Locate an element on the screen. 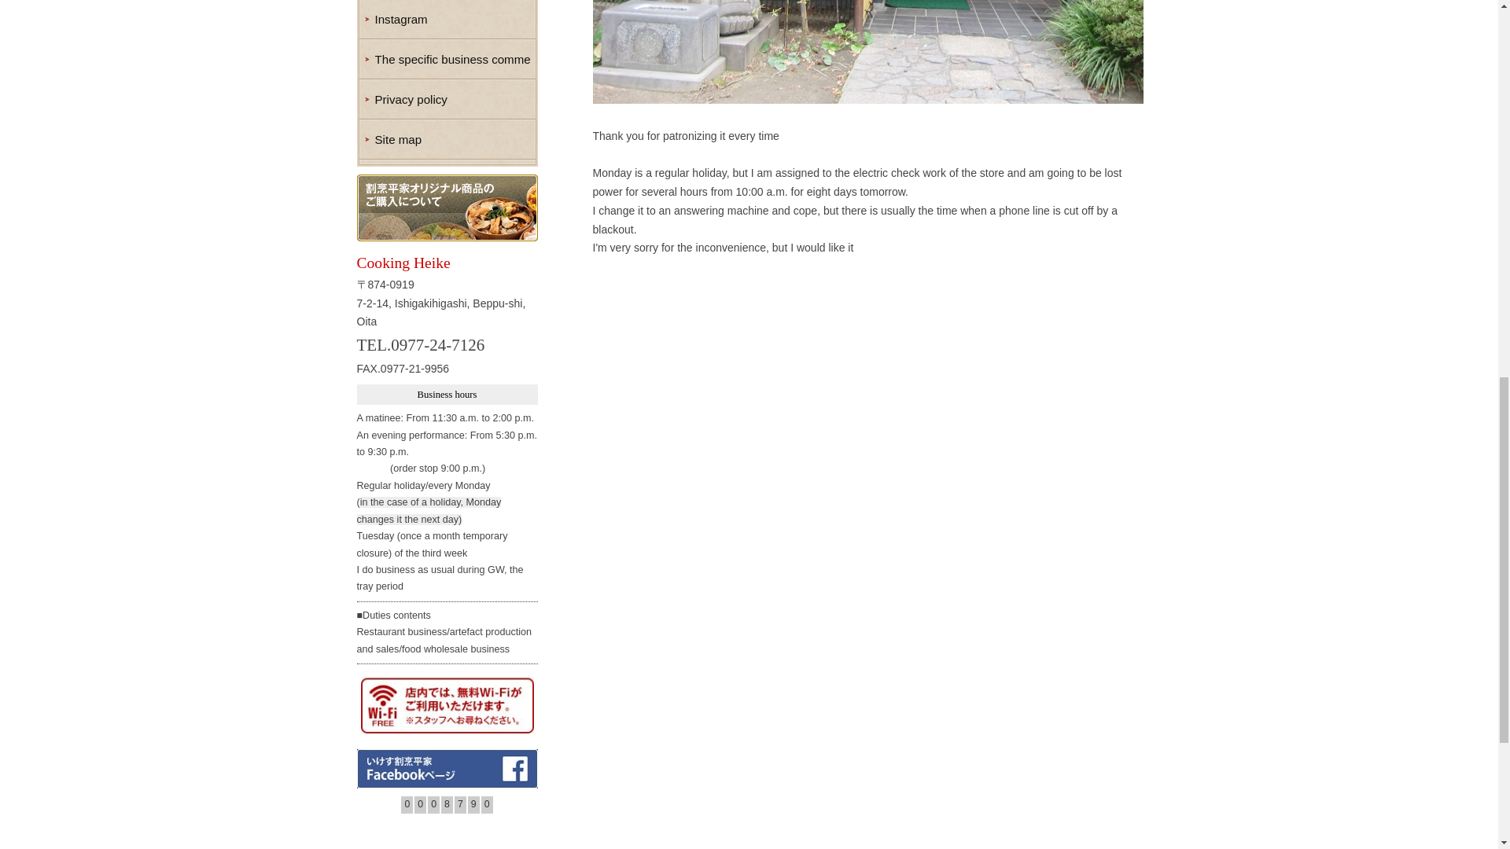 This screenshot has height=849, width=1510. The specific business commercial law is located at coordinates (447, 59).